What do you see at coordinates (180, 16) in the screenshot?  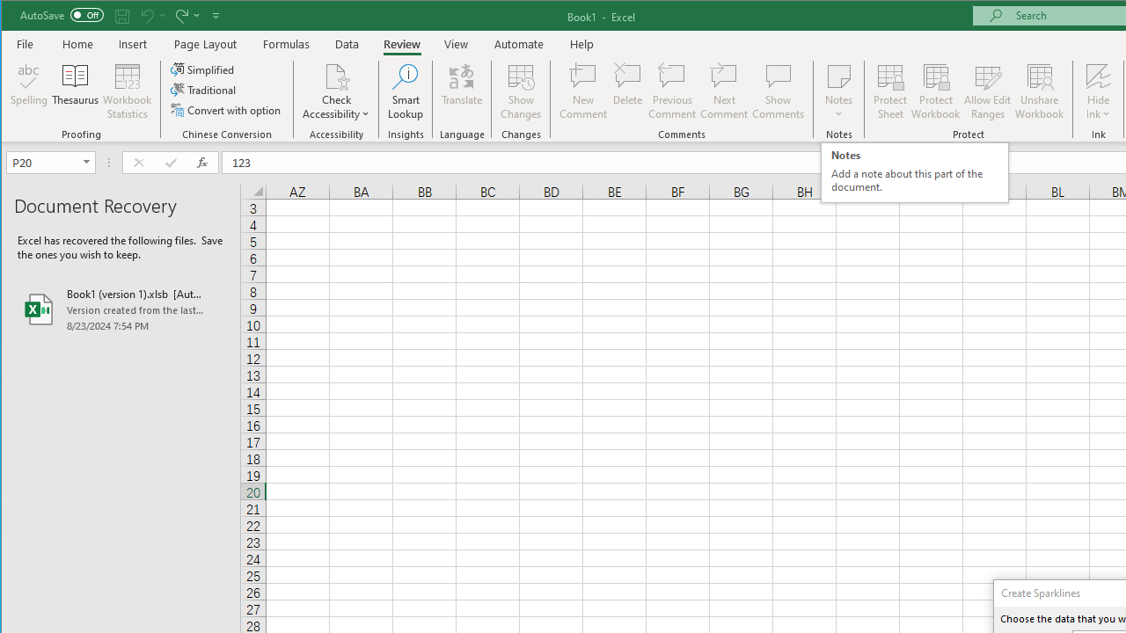 I see `Redo` at bounding box center [180, 16].